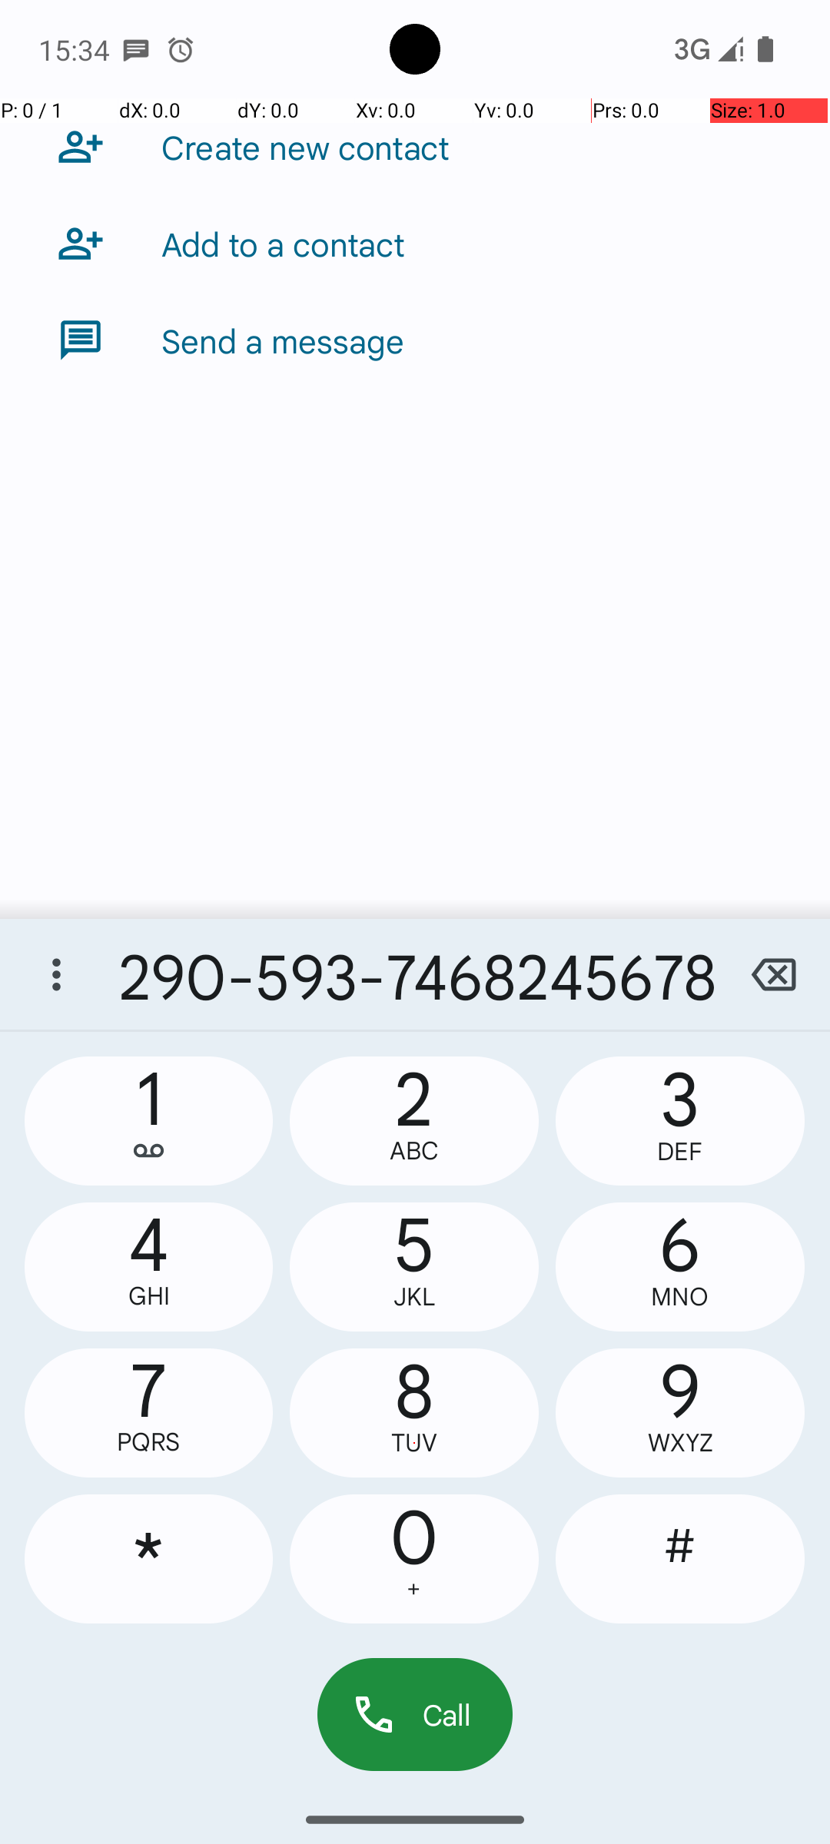 This screenshot has width=830, height=1844. What do you see at coordinates (415, 974) in the screenshot?
I see `+1 290-593-7468245678` at bounding box center [415, 974].